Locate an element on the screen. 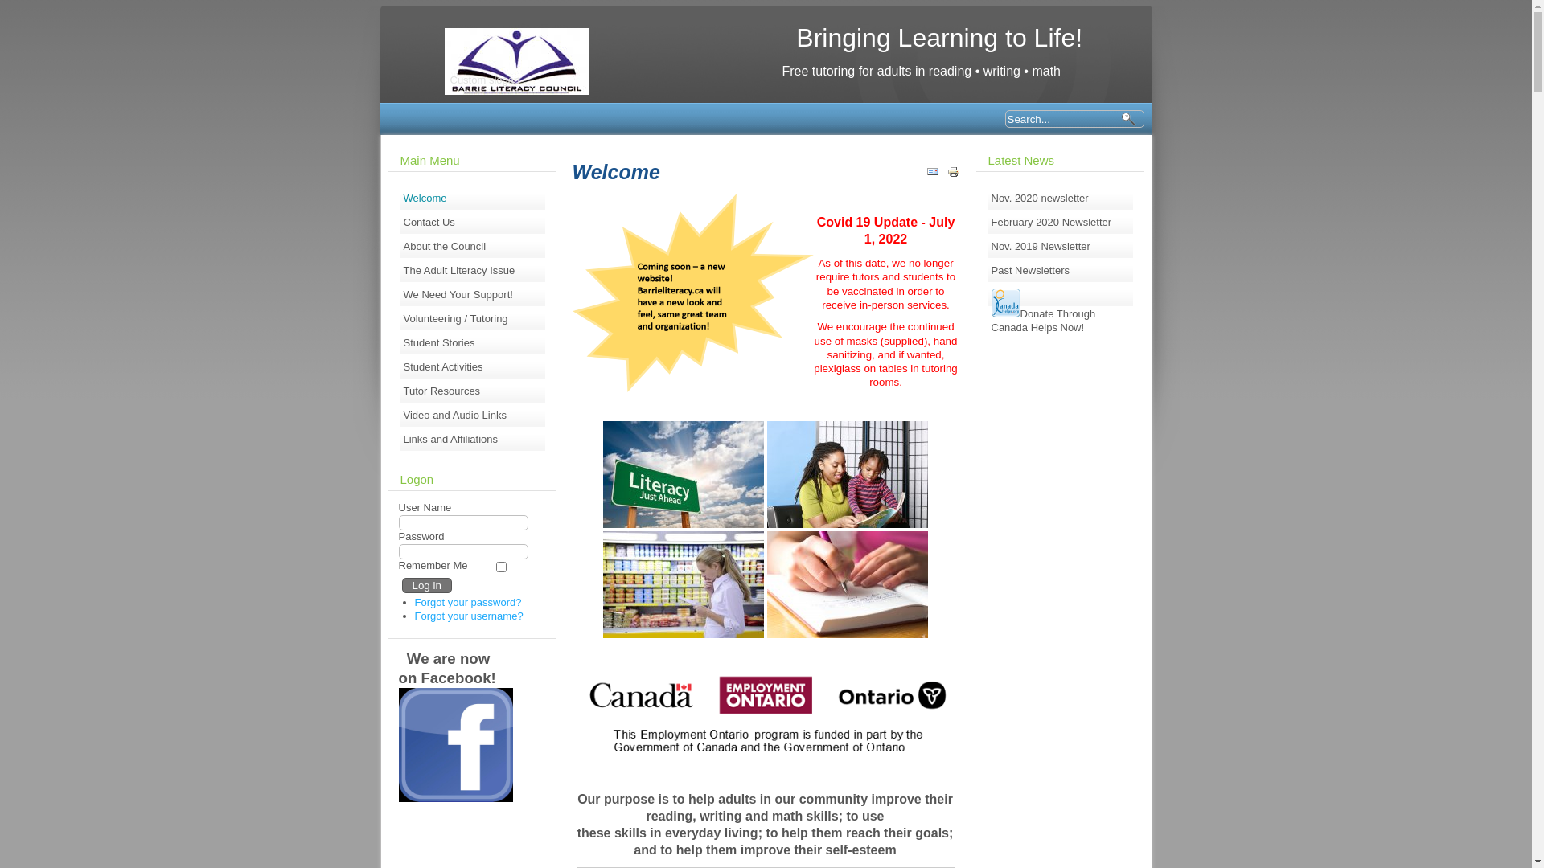 This screenshot has height=868, width=1544. Donate Through Canada Helps Now! is located at coordinates (1060, 295).